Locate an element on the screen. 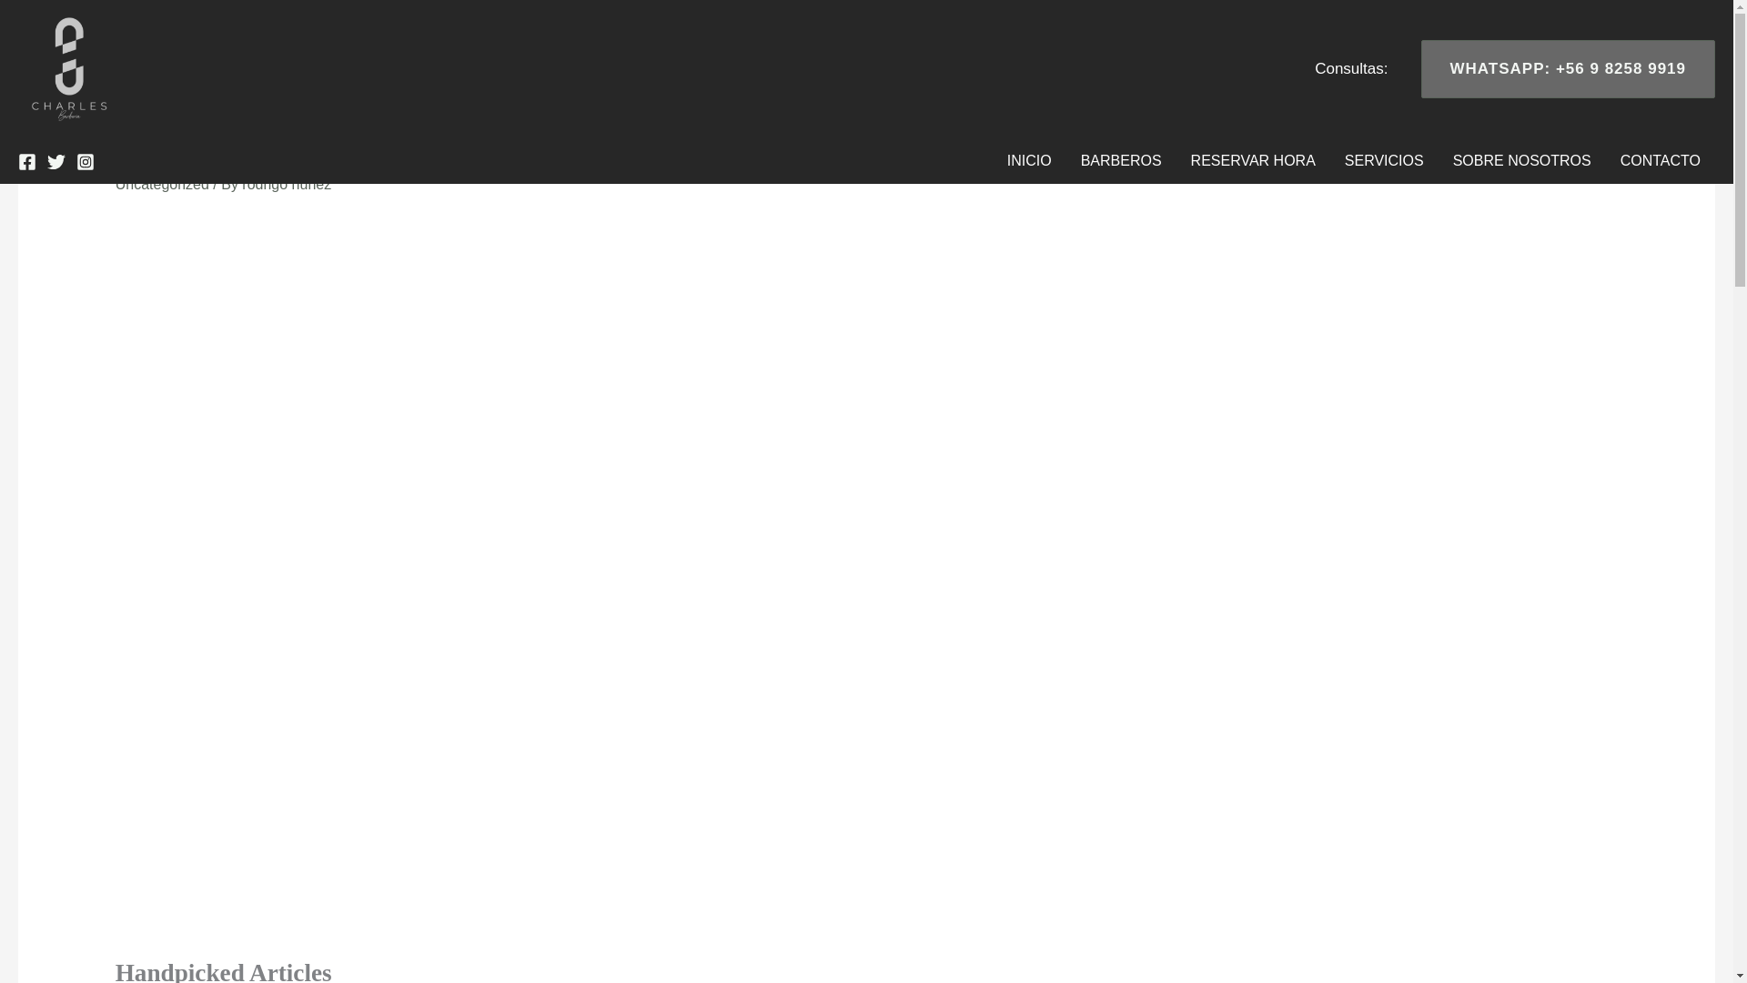 The image size is (1747, 983). SERVICIOS is located at coordinates (1383, 160).